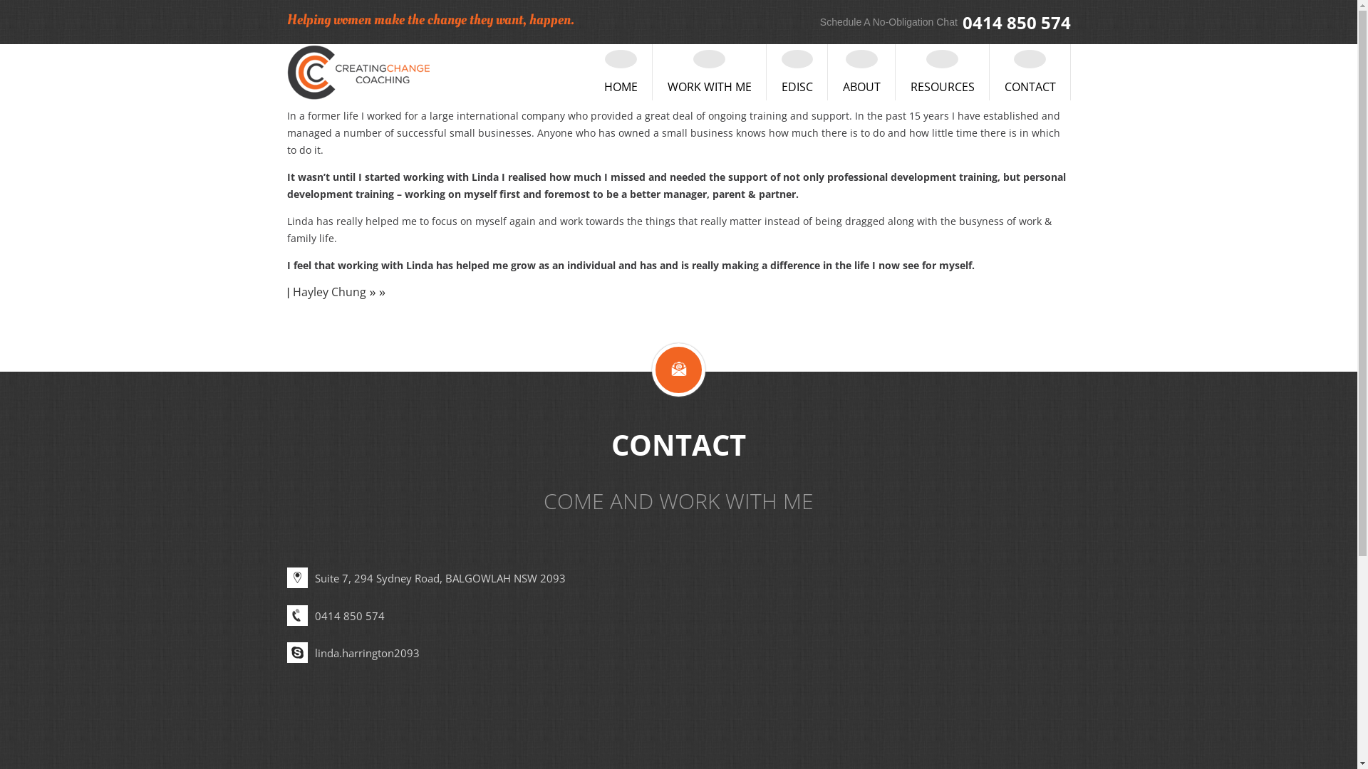 The width and height of the screenshot is (1368, 769). What do you see at coordinates (710, 73) in the screenshot?
I see `WORK WITH ME` at bounding box center [710, 73].